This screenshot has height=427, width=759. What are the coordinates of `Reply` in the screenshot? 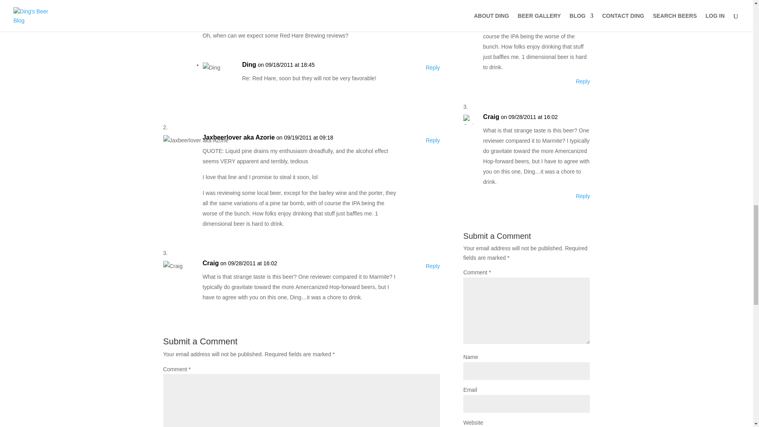 It's located at (433, 140).